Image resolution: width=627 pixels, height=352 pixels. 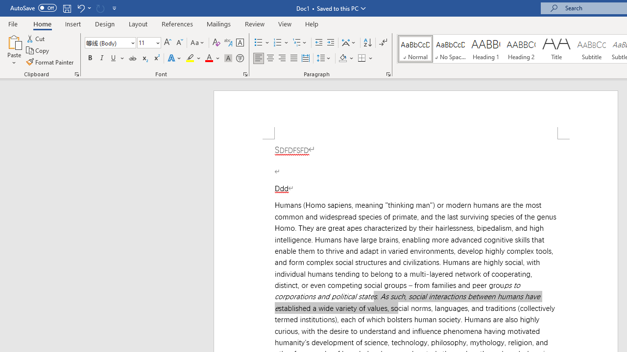 What do you see at coordinates (198, 43) in the screenshot?
I see `Change Case` at bounding box center [198, 43].